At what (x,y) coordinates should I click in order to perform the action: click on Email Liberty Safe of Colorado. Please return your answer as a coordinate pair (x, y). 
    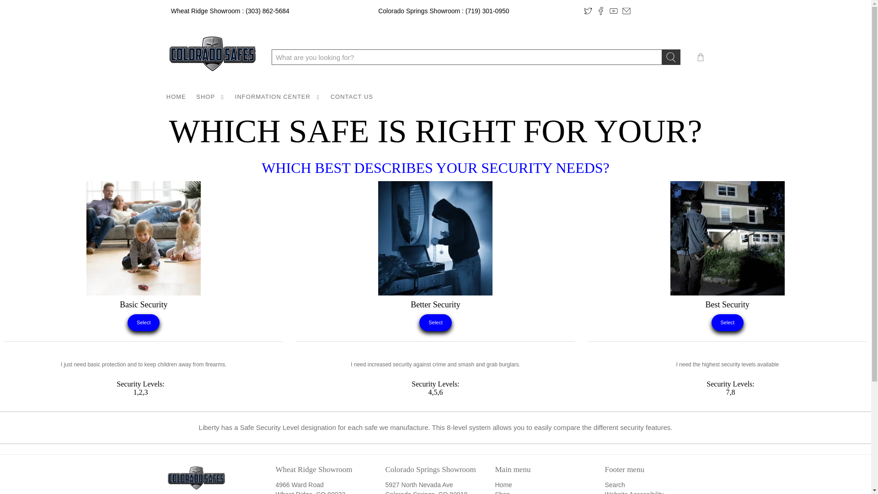
    Looking at the image, I should click on (626, 11).